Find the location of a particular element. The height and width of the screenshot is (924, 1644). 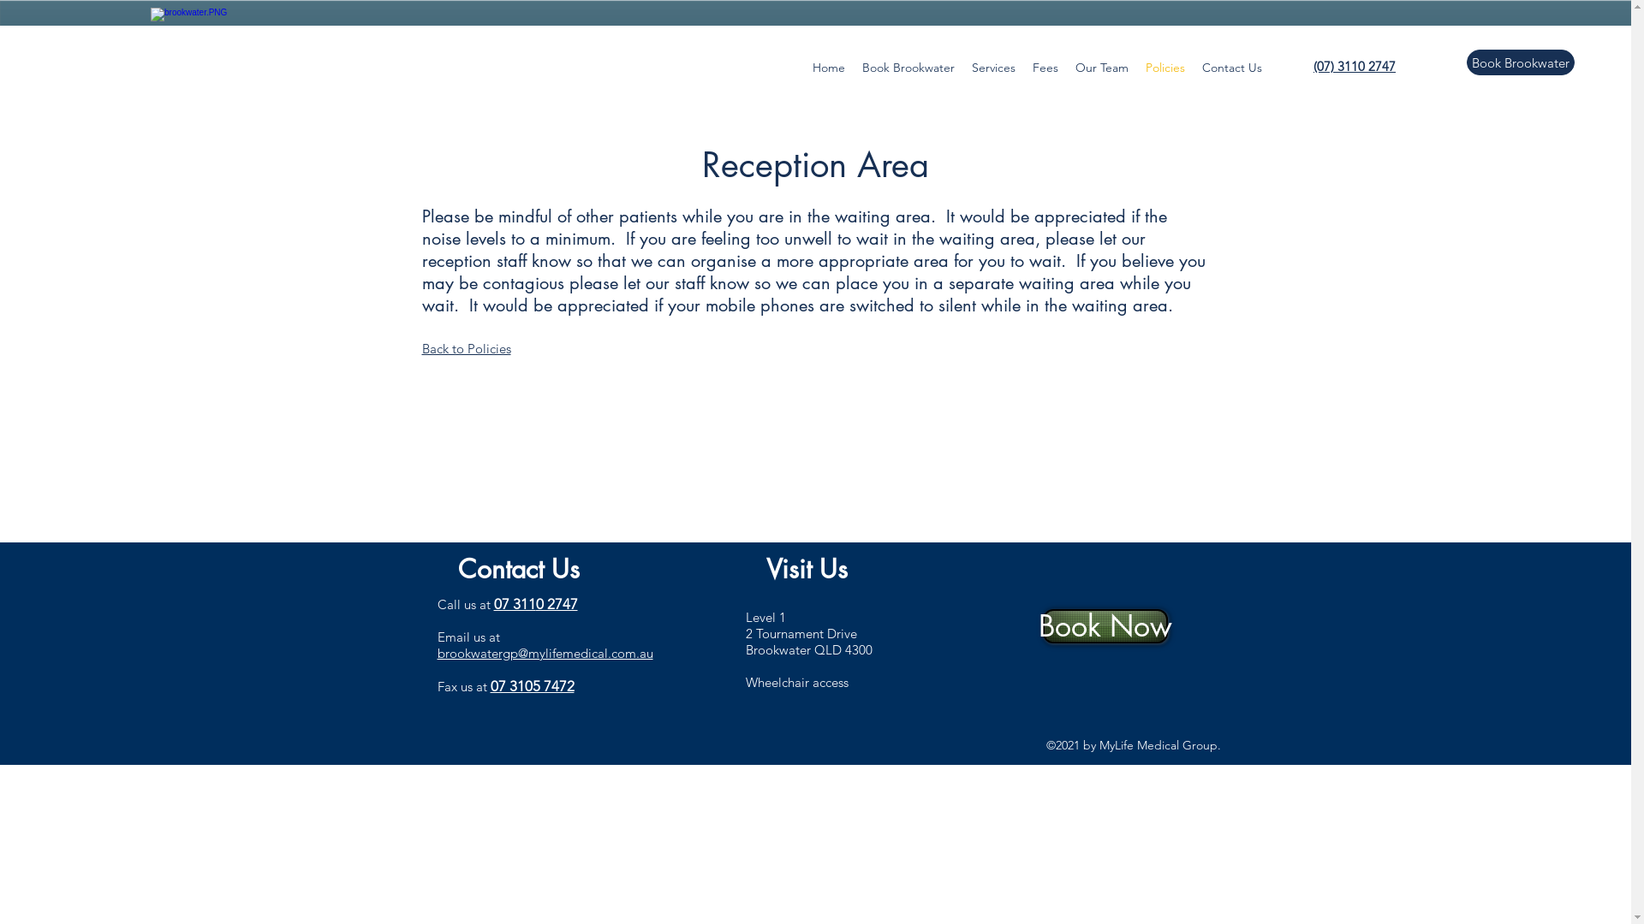

Book Brookwater is located at coordinates (908, 68).